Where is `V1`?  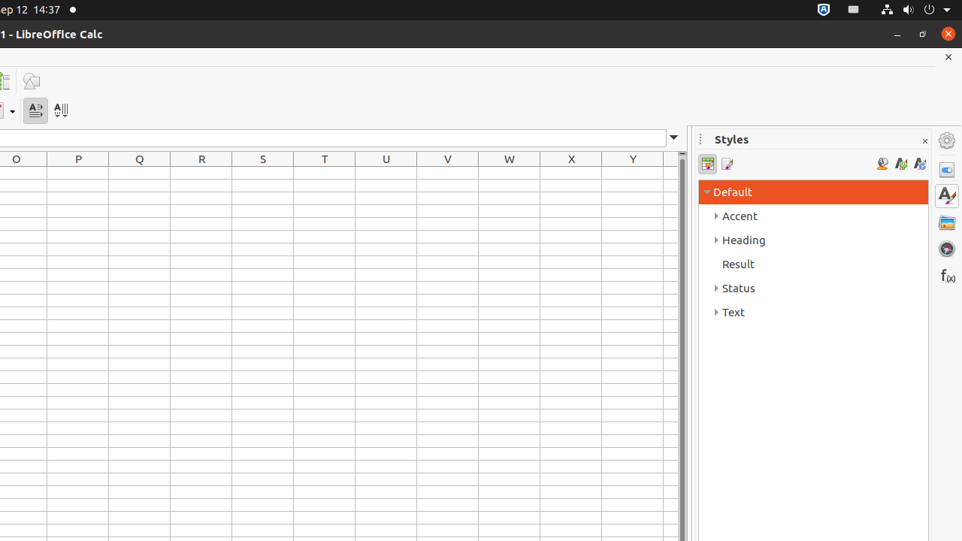
V1 is located at coordinates (448, 173).